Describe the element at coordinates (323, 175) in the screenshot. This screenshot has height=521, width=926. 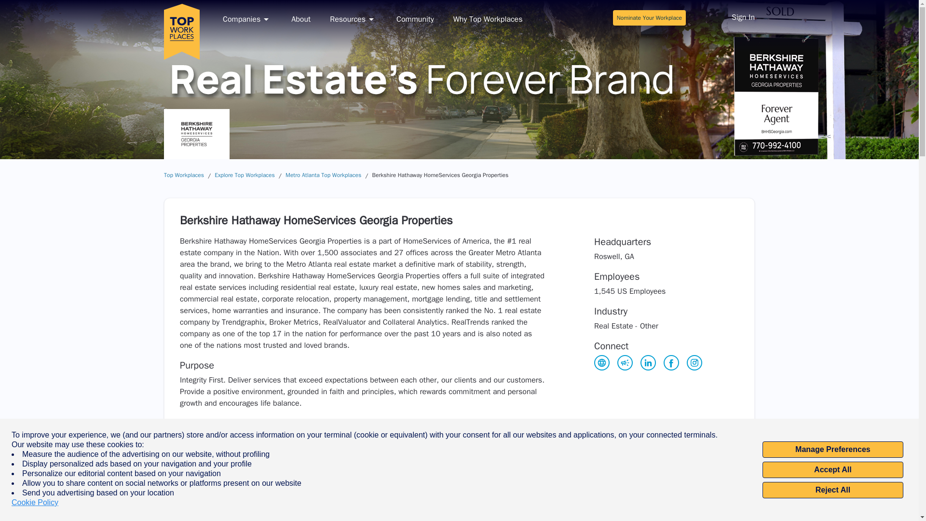
I see `Metro Atlanta Top Workplaces` at that location.